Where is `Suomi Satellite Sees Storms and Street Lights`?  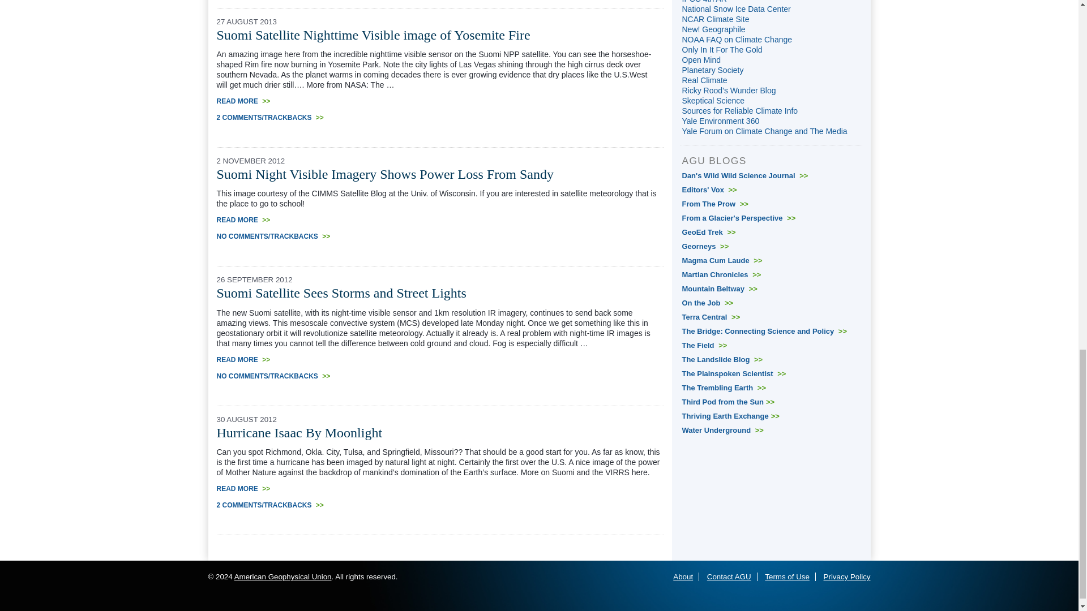
Suomi Satellite Sees Storms and Street Lights is located at coordinates (341, 293).